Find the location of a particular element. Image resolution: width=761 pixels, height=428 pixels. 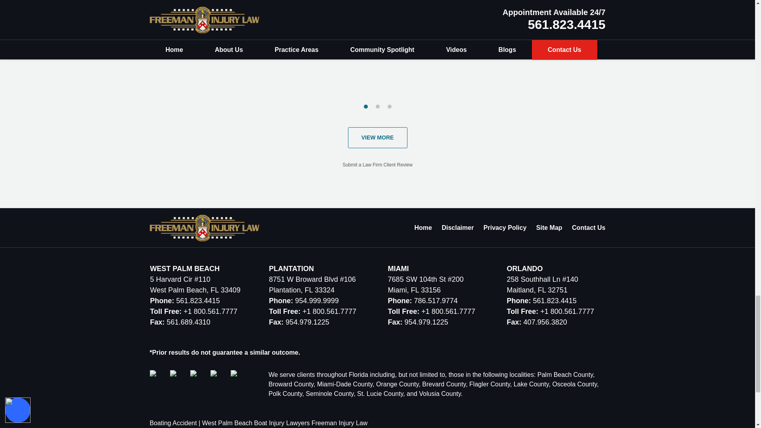

Facebook is located at coordinates (159, 379).